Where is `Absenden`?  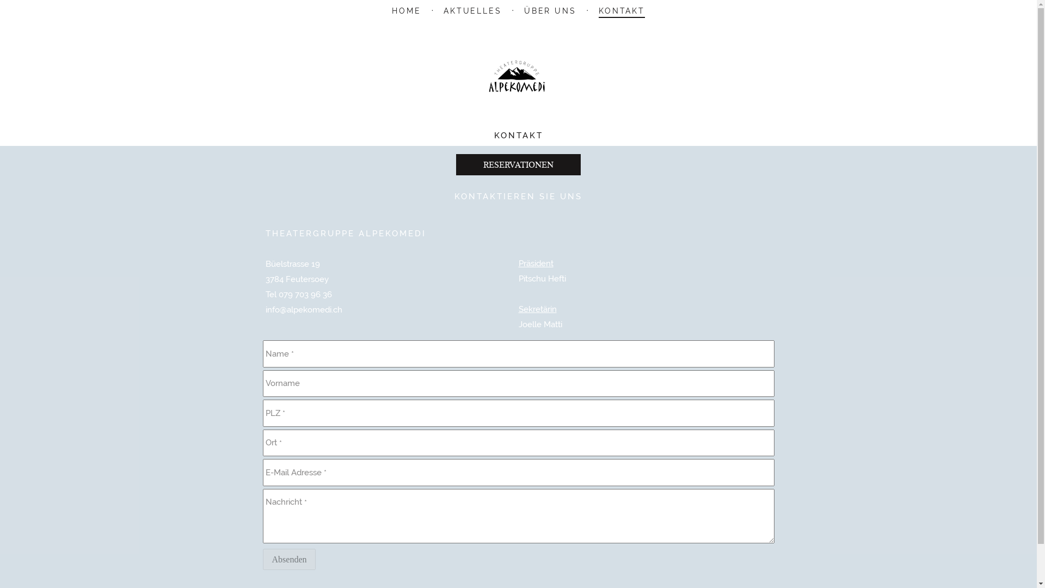
Absenden is located at coordinates (289, 560).